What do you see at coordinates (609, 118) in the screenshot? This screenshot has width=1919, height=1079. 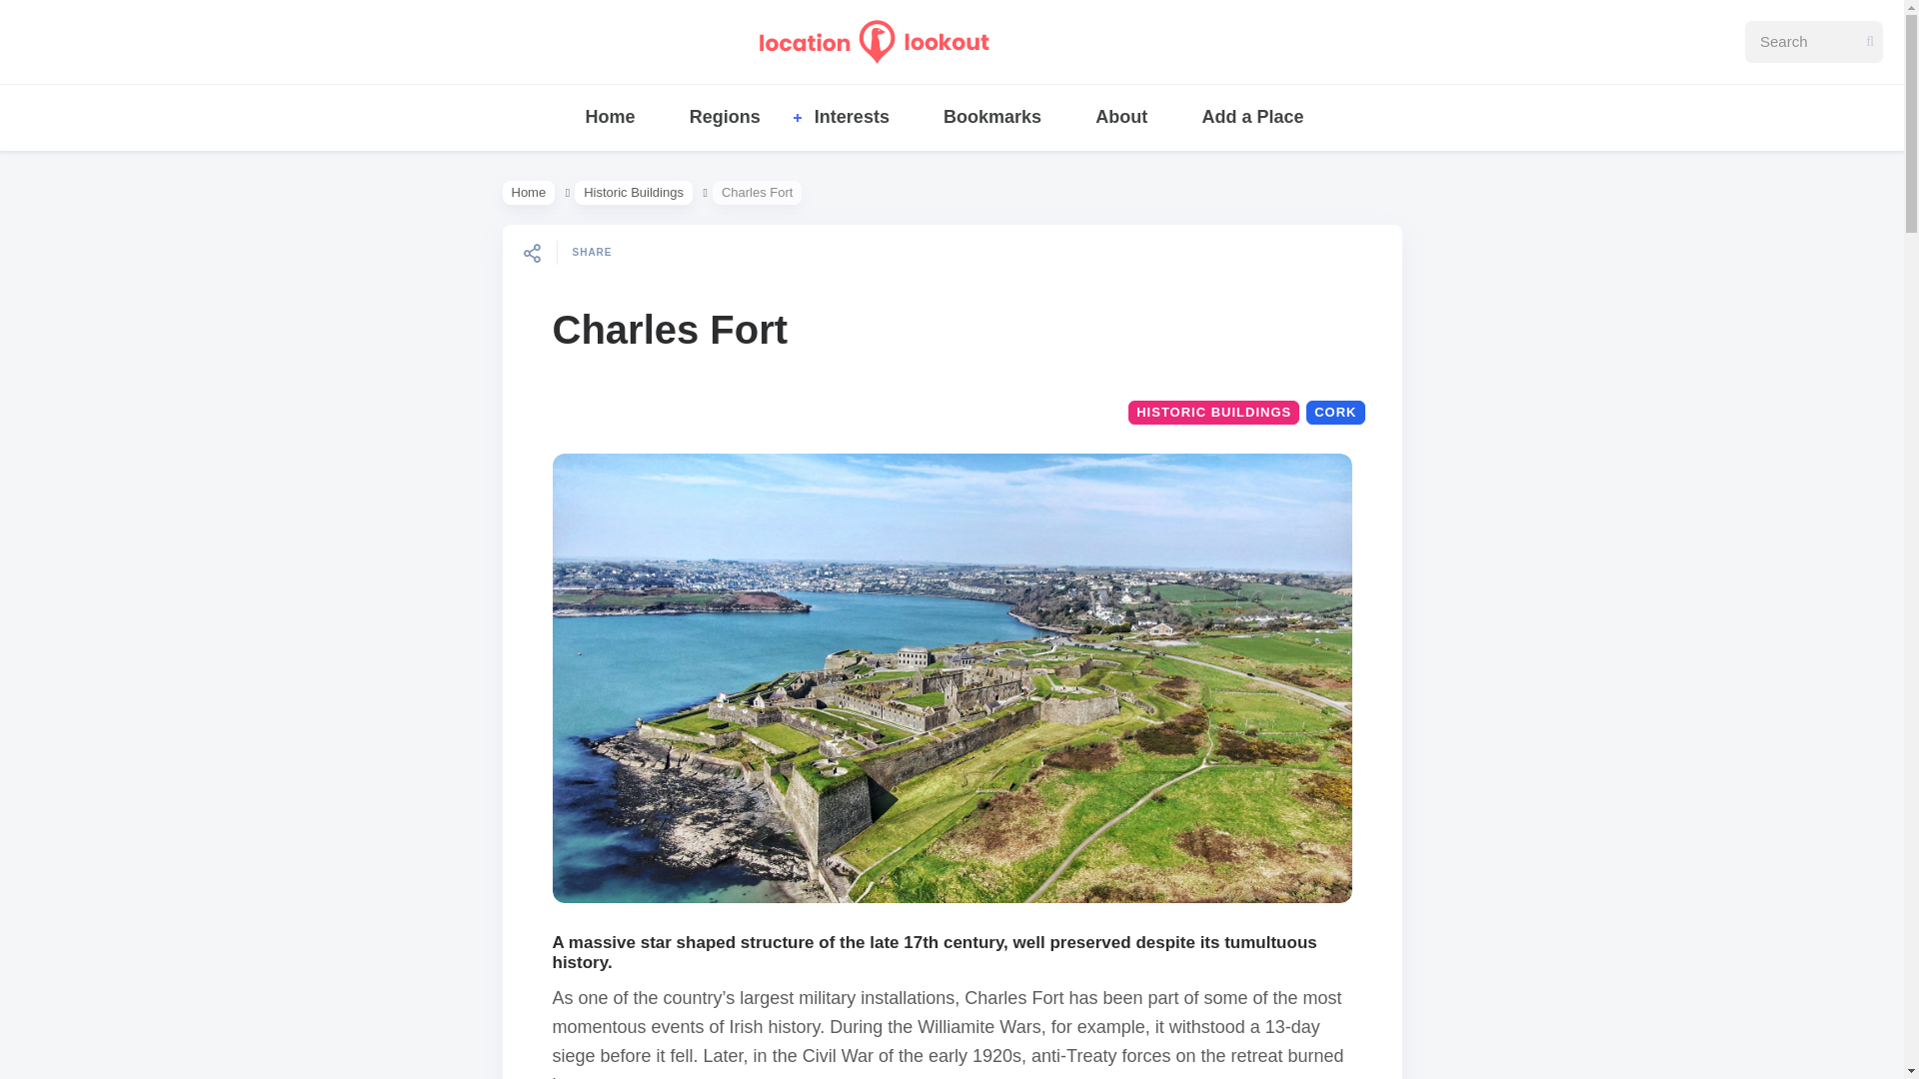 I see `Home` at bounding box center [609, 118].